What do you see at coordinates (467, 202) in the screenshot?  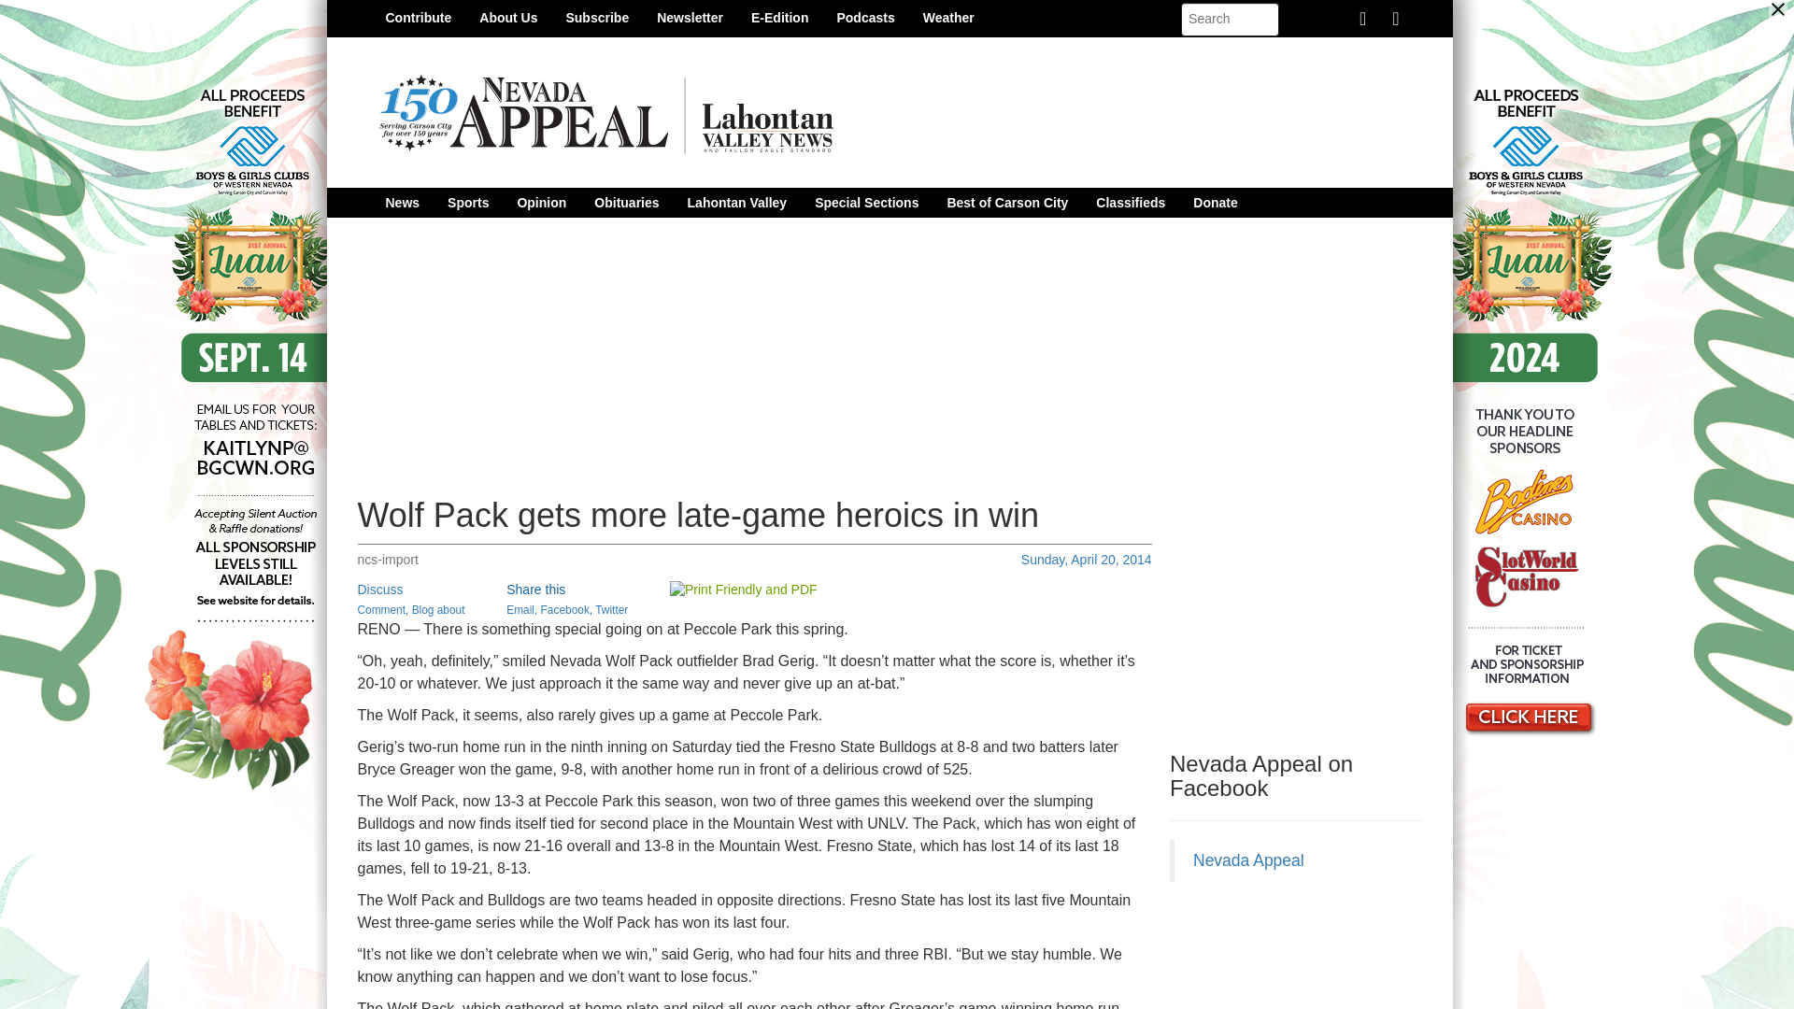 I see `Sports` at bounding box center [467, 202].